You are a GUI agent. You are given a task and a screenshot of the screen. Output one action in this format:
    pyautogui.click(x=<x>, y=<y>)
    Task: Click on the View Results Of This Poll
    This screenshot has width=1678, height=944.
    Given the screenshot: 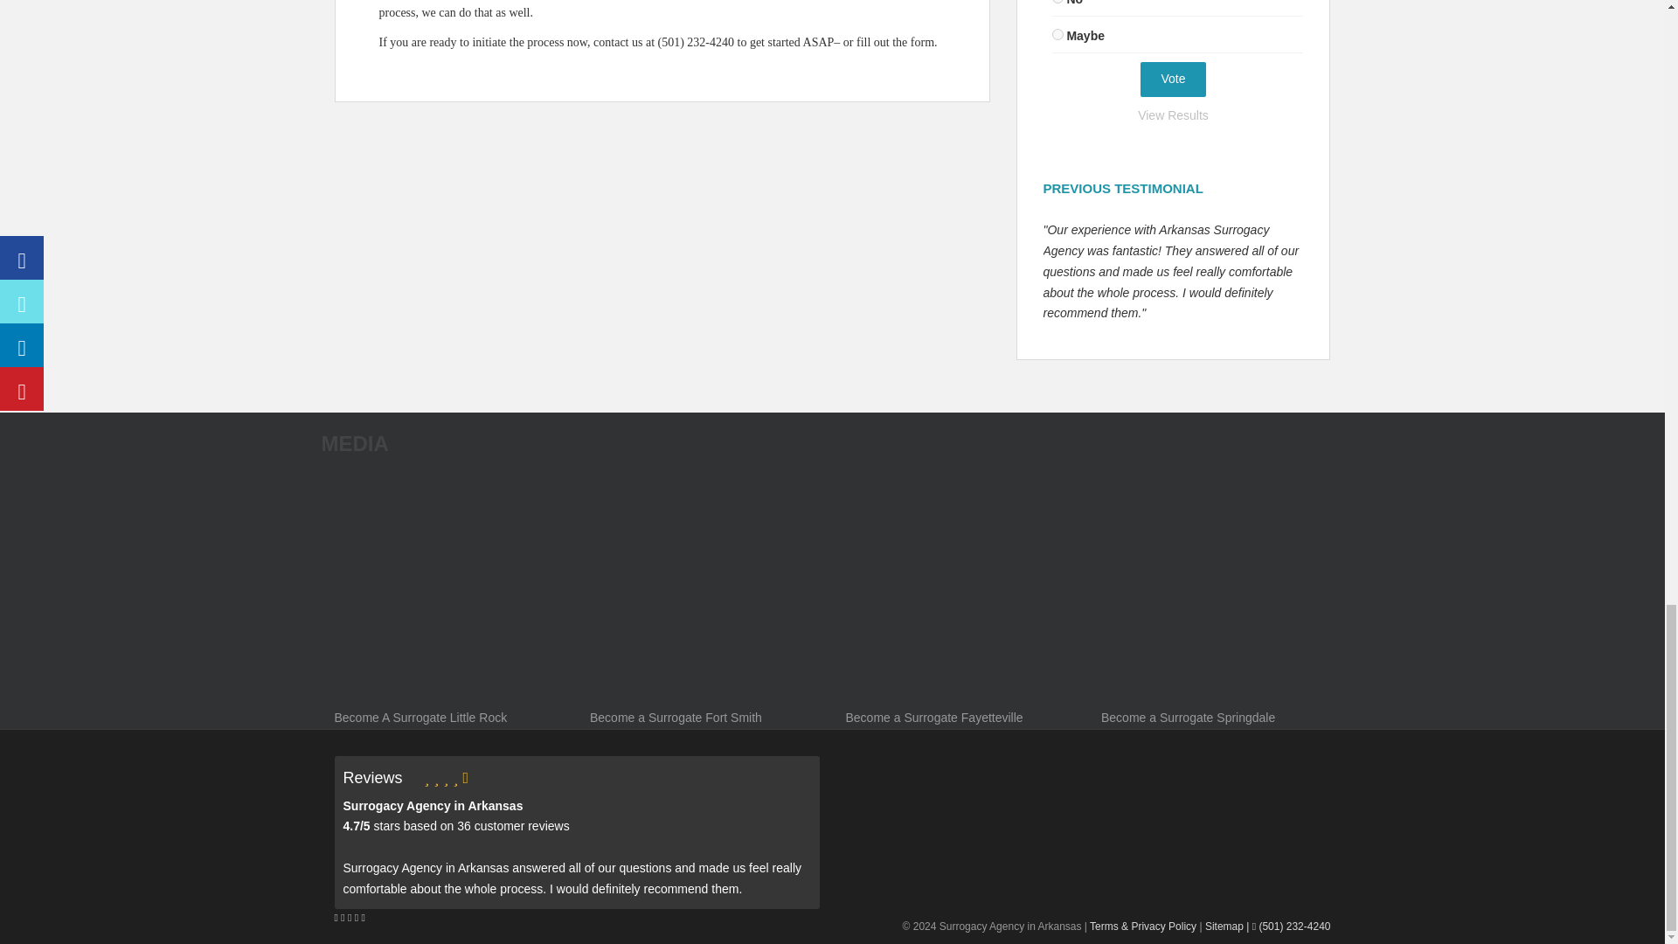 What is the action you would take?
    pyautogui.click(x=1173, y=115)
    